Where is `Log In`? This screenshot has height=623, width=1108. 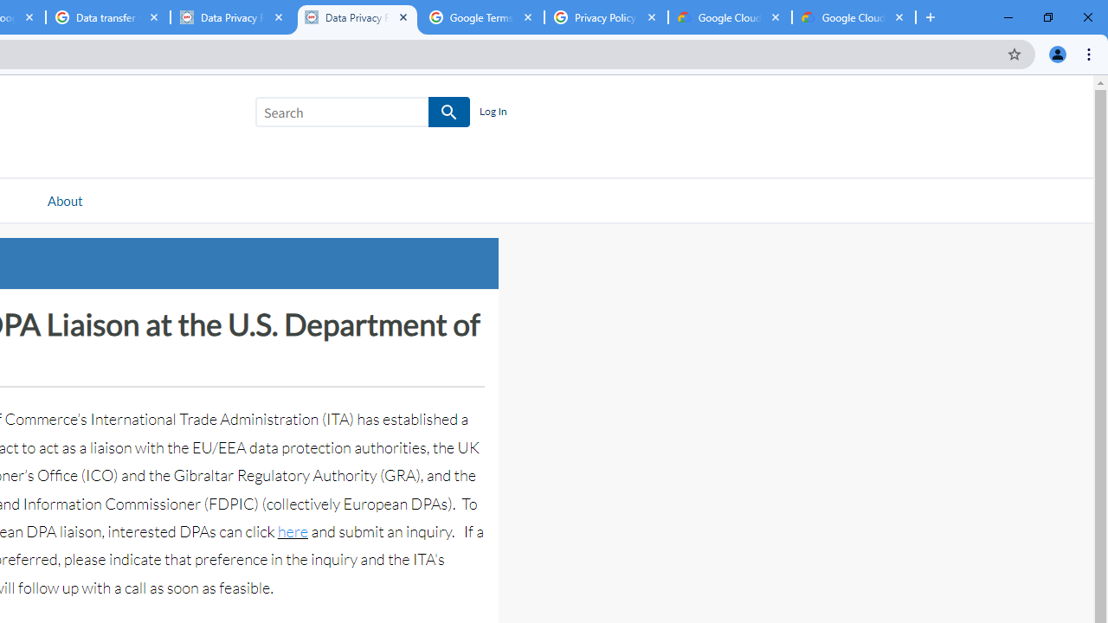 Log In is located at coordinates (493, 112).